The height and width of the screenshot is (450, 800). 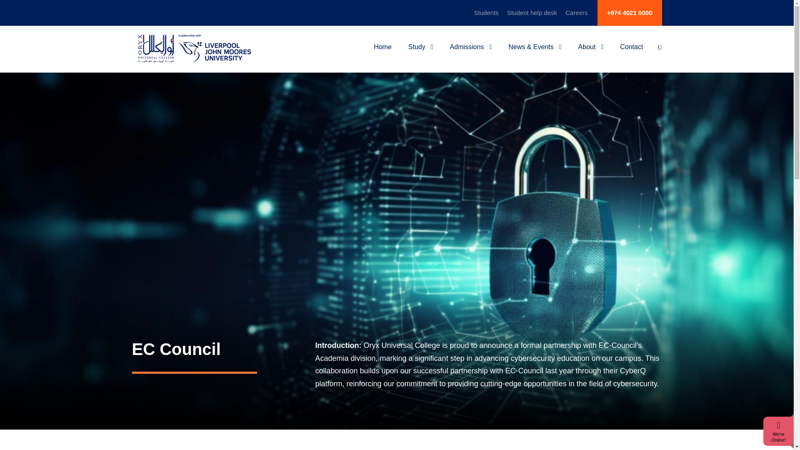 I want to click on Students, so click(x=486, y=16).